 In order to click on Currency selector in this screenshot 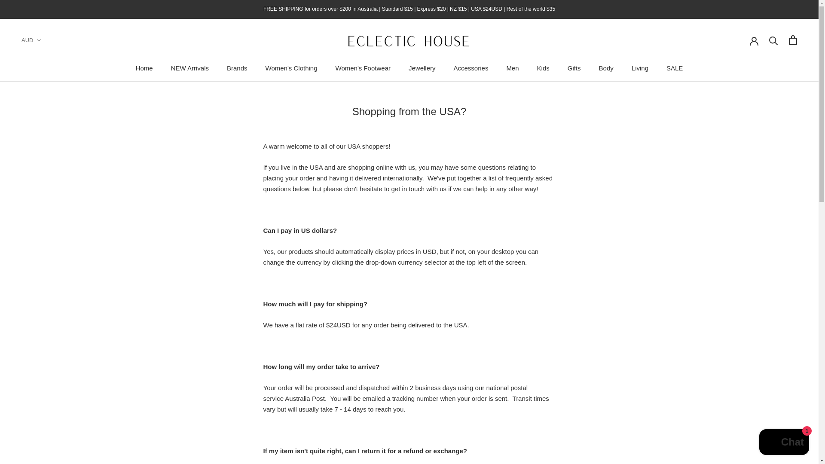, I will do `click(31, 40)`.